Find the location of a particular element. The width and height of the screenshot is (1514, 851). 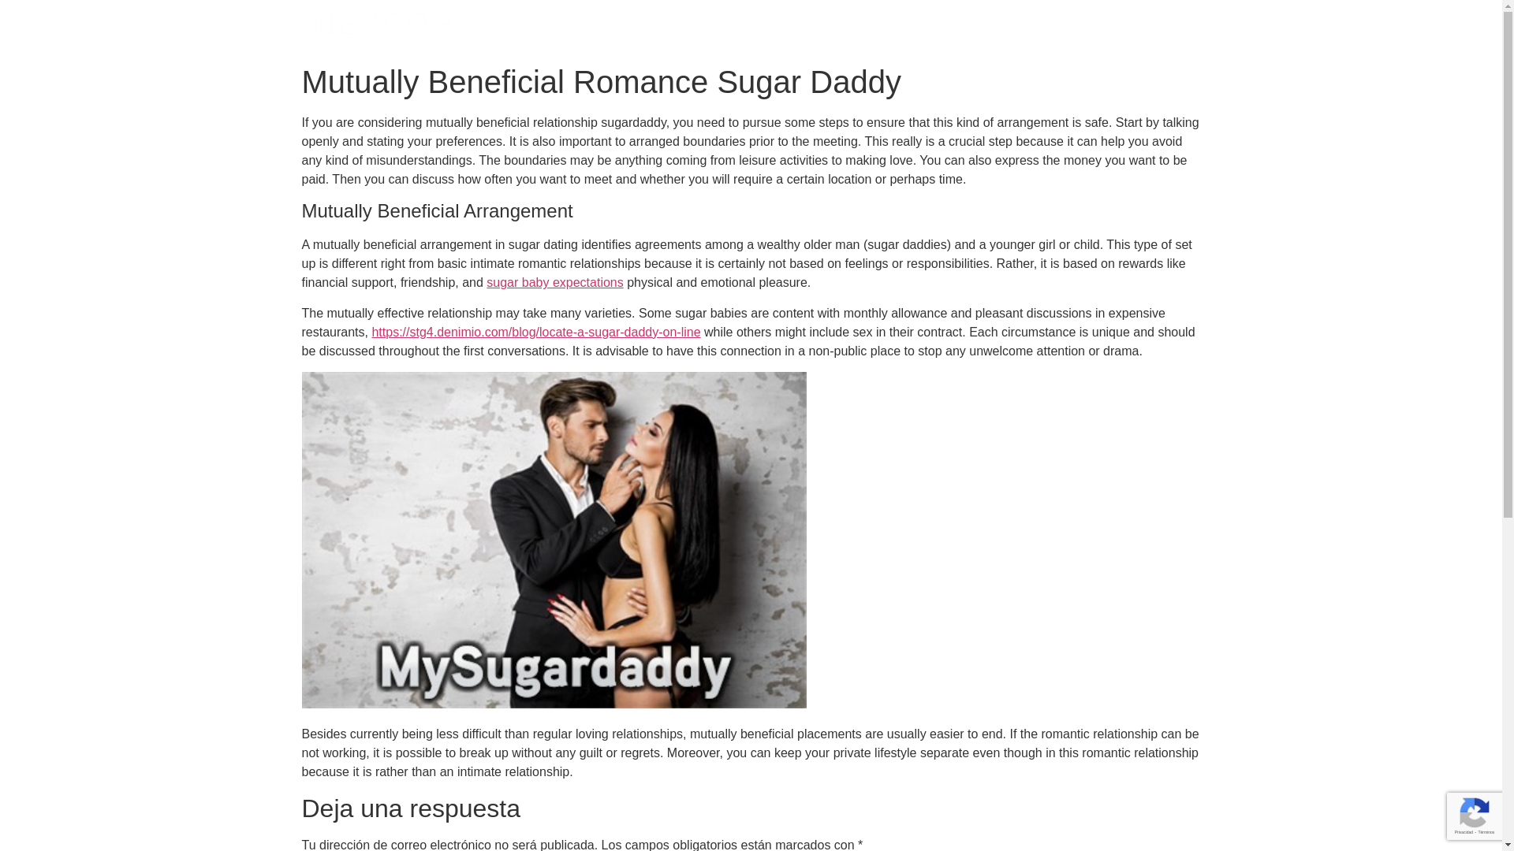

Inicio is located at coordinates (673, 28).